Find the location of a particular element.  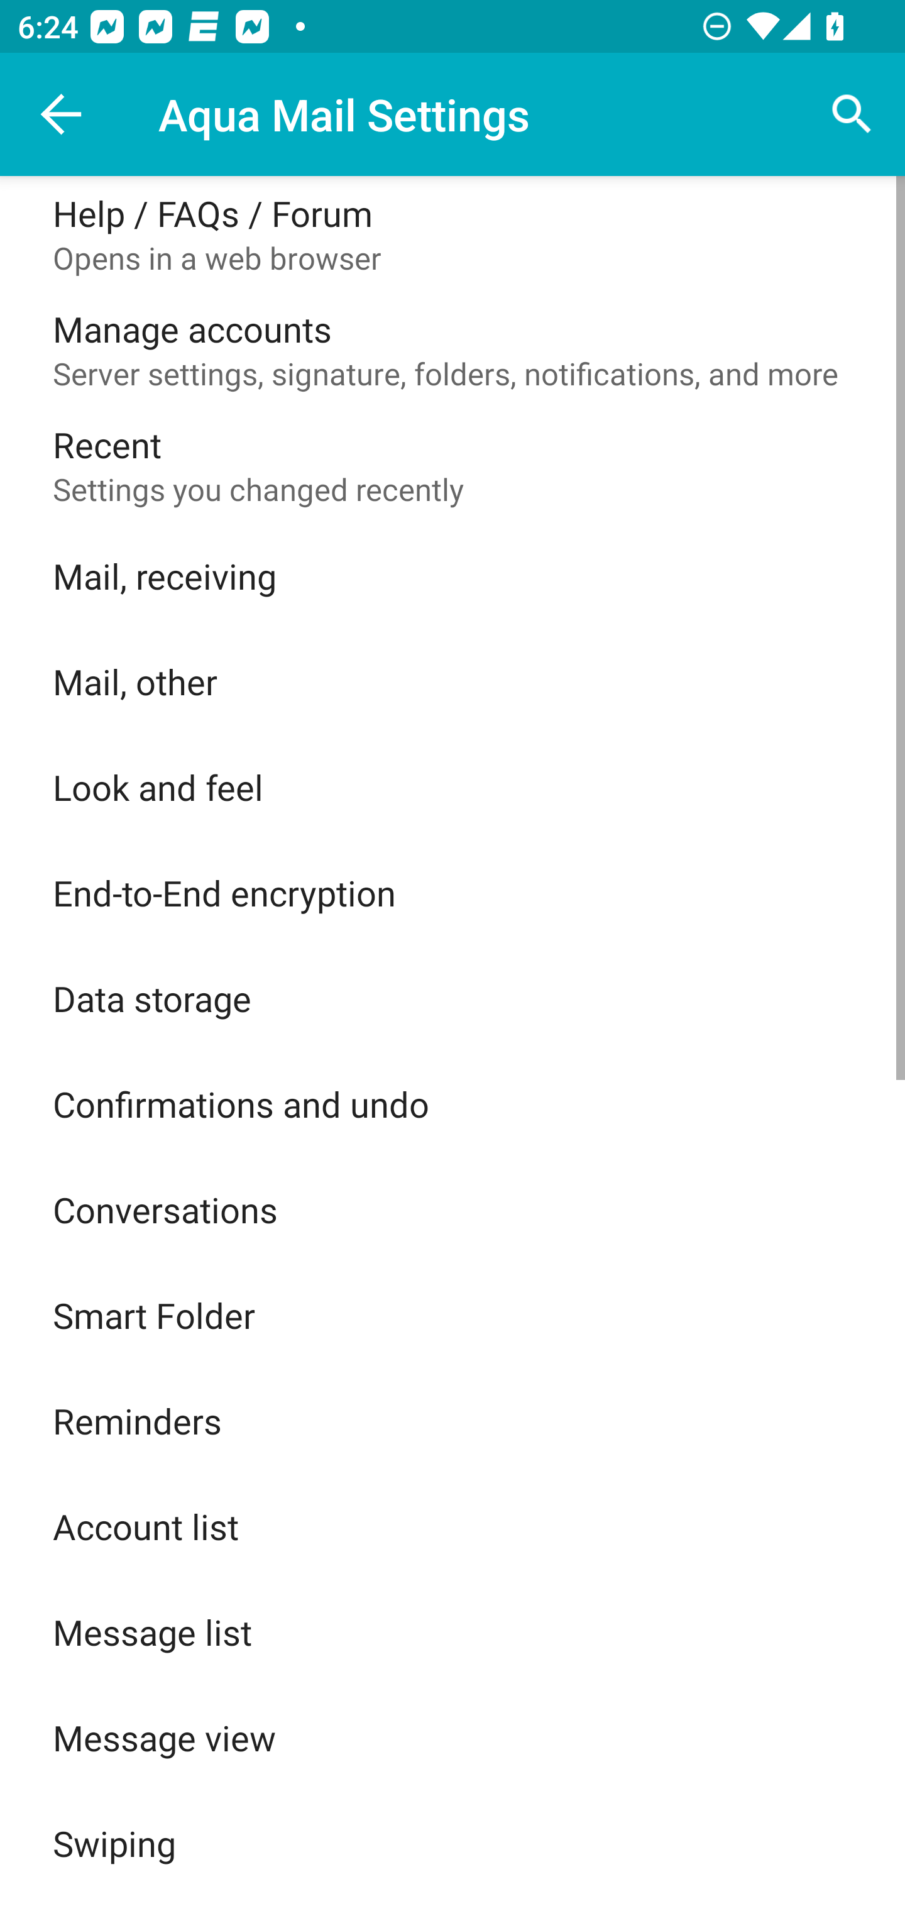

End-to-End encryption is located at coordinates (452, 892).